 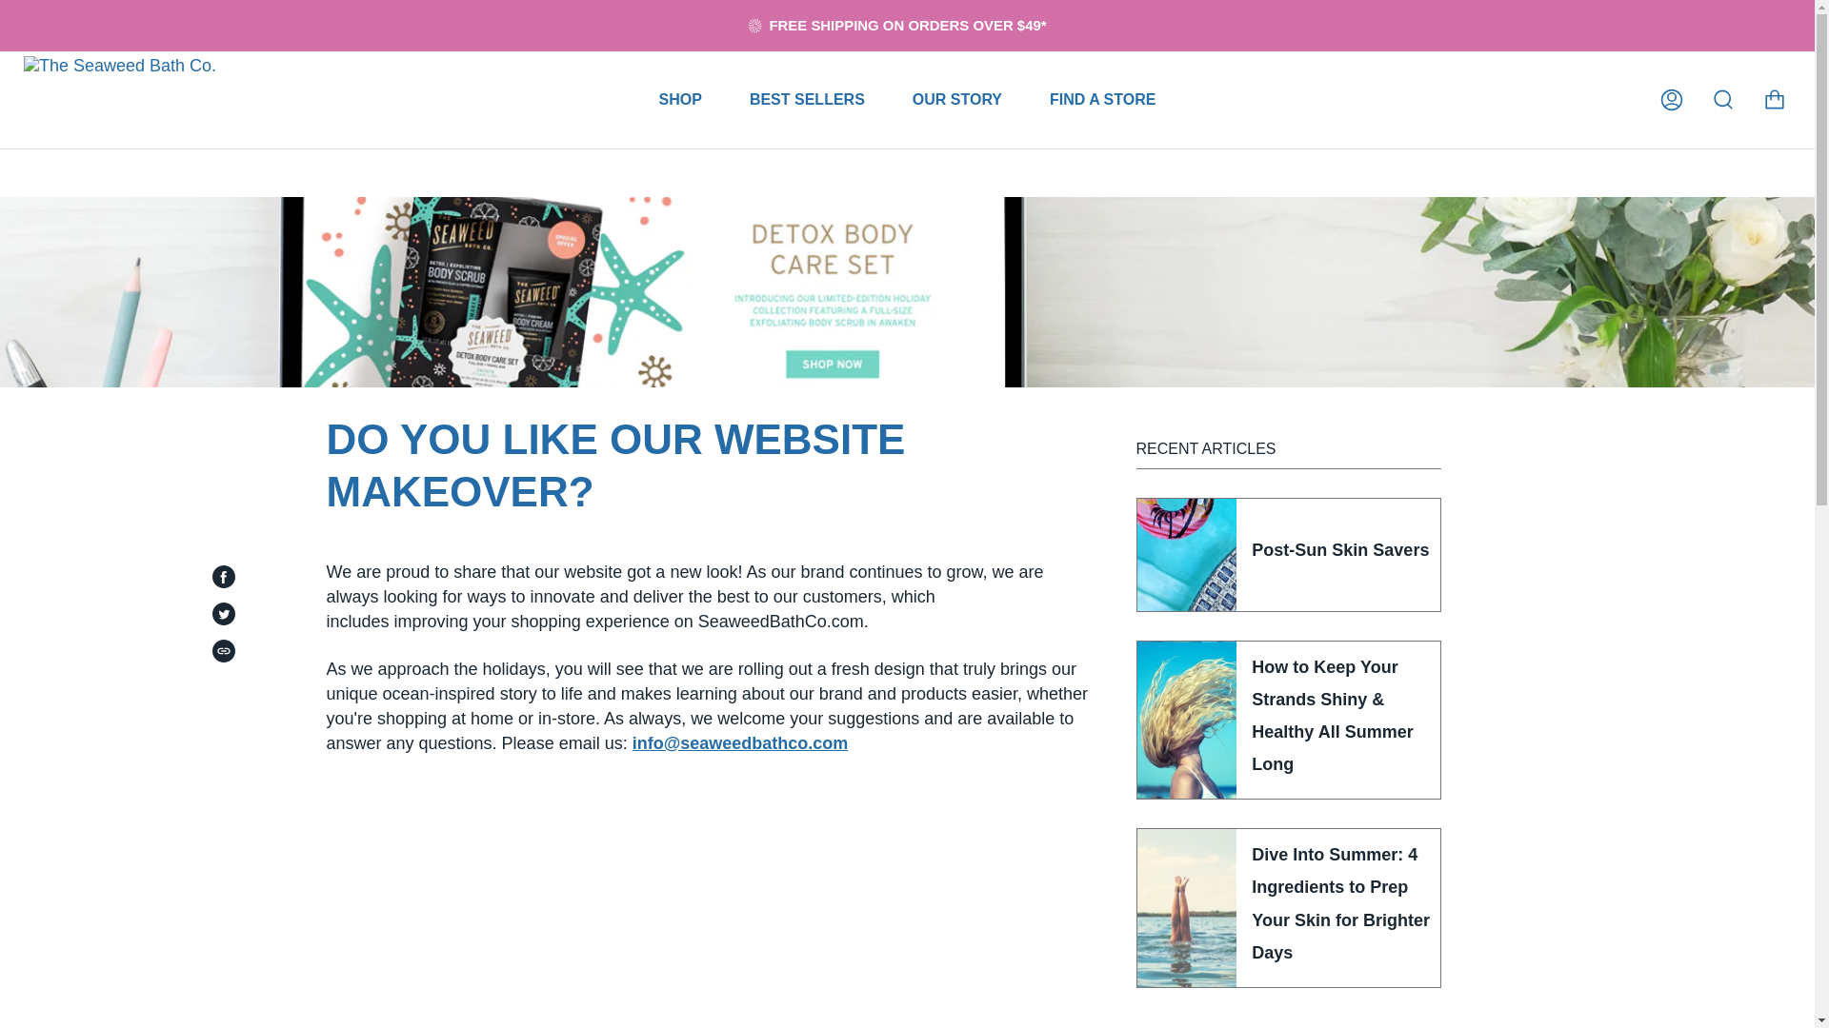 What do you see at coordinates (808, 99) in the screenshot?
I see `BEST SELLERS` at bounding box center [808, 99].